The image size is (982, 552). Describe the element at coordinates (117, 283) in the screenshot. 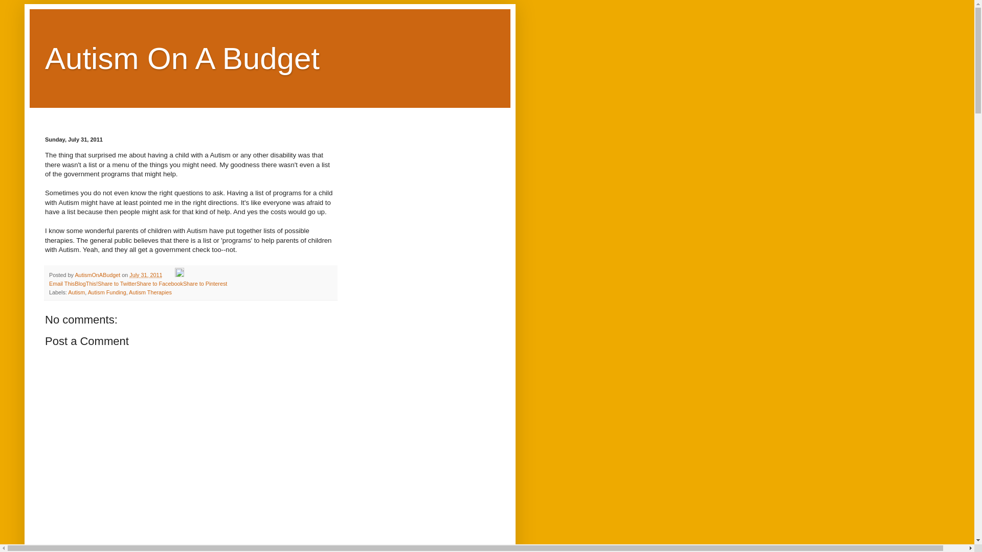

I see `Share to Twitter` at that location.